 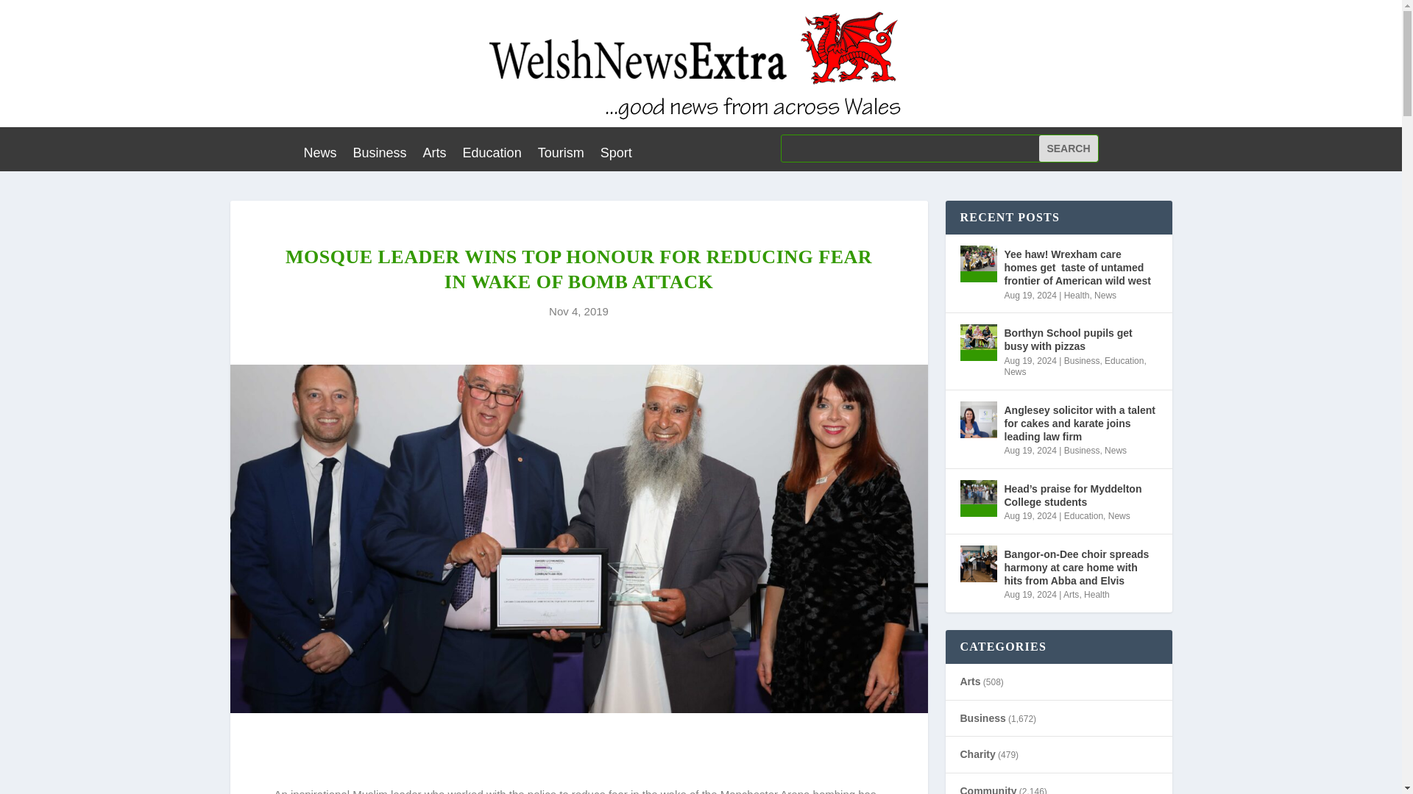 What do you see at coordinates (1080, 339) in the screenshot?
I see `Borthyn School pupils get busy with pizzas` at bounding box center [1080, 339].